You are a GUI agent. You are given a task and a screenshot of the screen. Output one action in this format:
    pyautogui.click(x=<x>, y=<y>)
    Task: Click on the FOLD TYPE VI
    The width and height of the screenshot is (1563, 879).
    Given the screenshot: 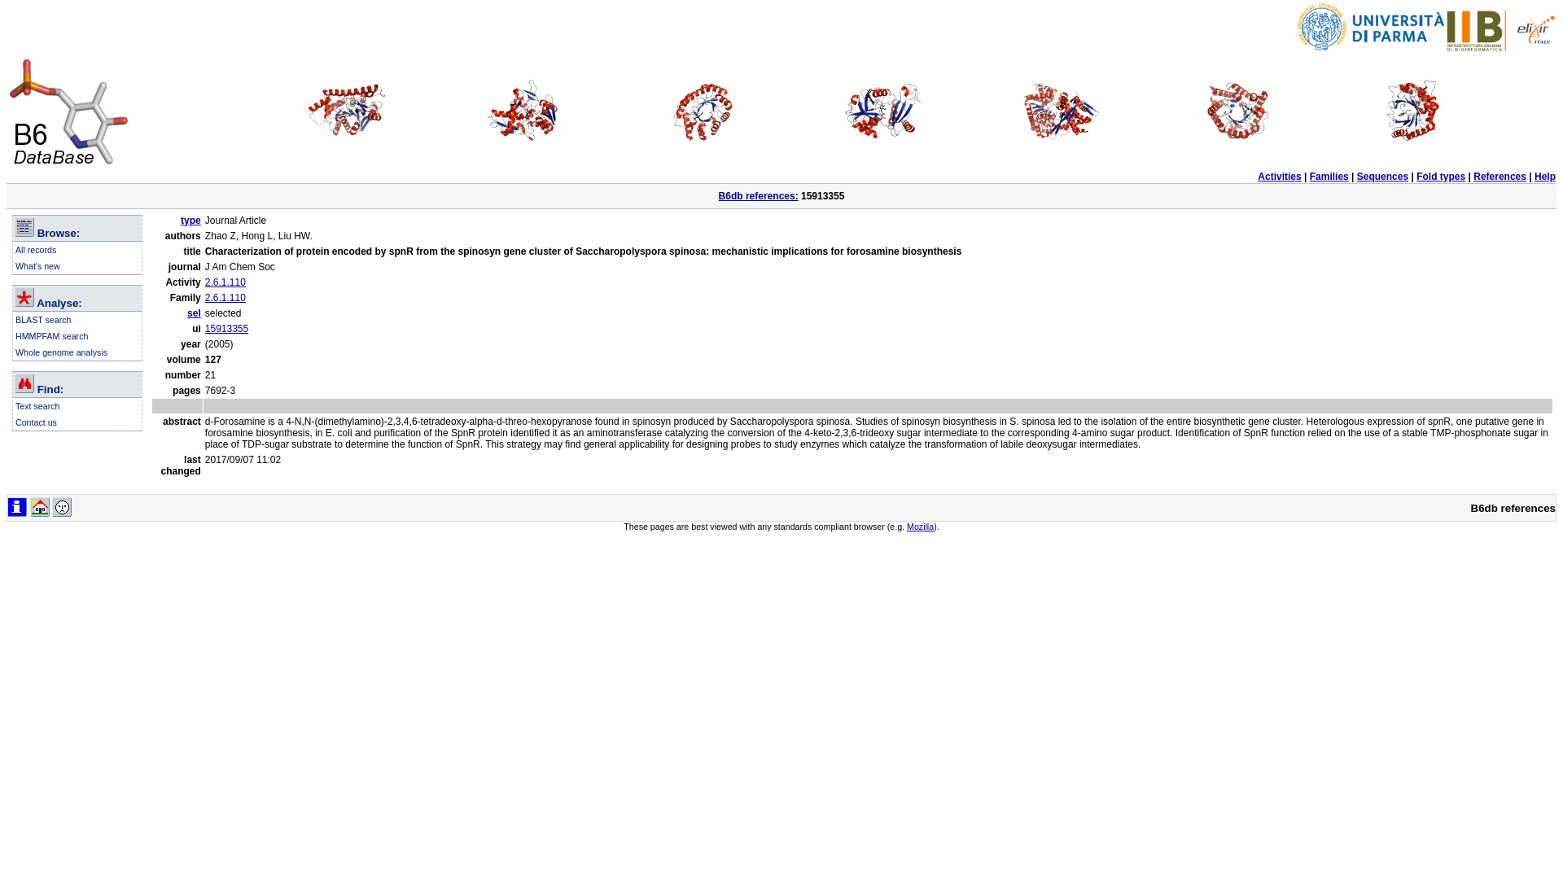 What is the action you would take?
    pyautogui.click(x=1239, y=111)
    